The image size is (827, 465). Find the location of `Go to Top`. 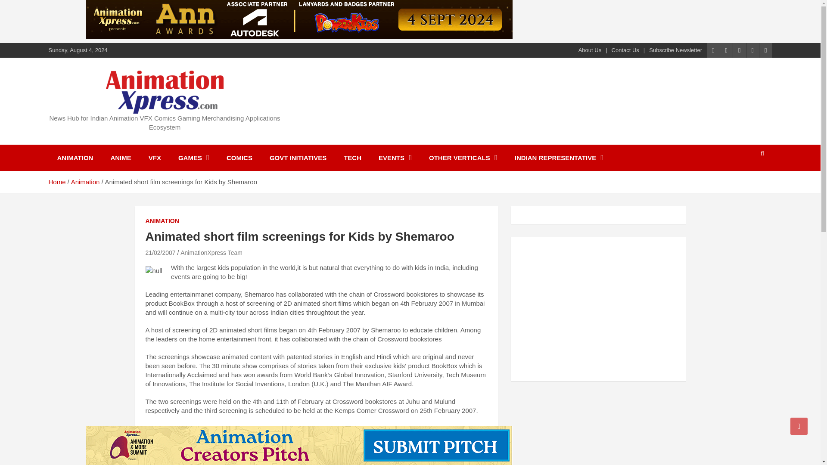

Go to Top is located at coordinates (799, 426).